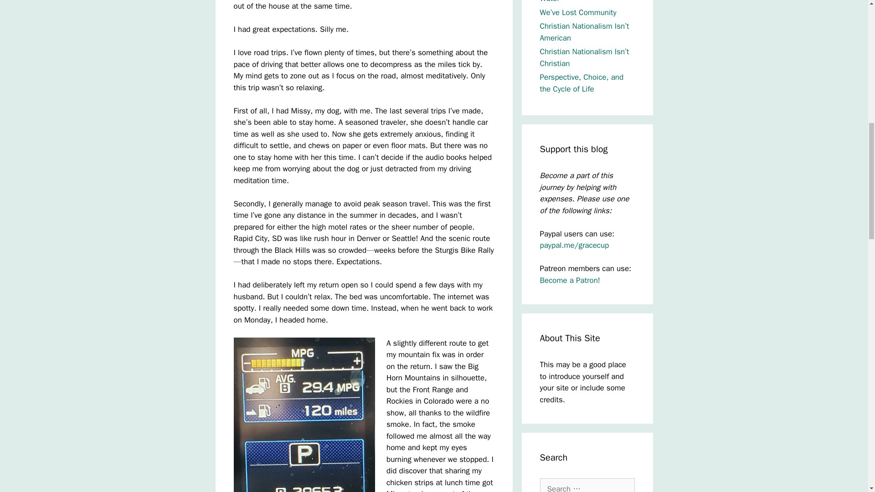 The width and height of the screenshot is (875, 492). Describe the element at coordinates (582, 83) in the screenshot. I see `Perspective, Choice, and the Cycle of Life` at that location.